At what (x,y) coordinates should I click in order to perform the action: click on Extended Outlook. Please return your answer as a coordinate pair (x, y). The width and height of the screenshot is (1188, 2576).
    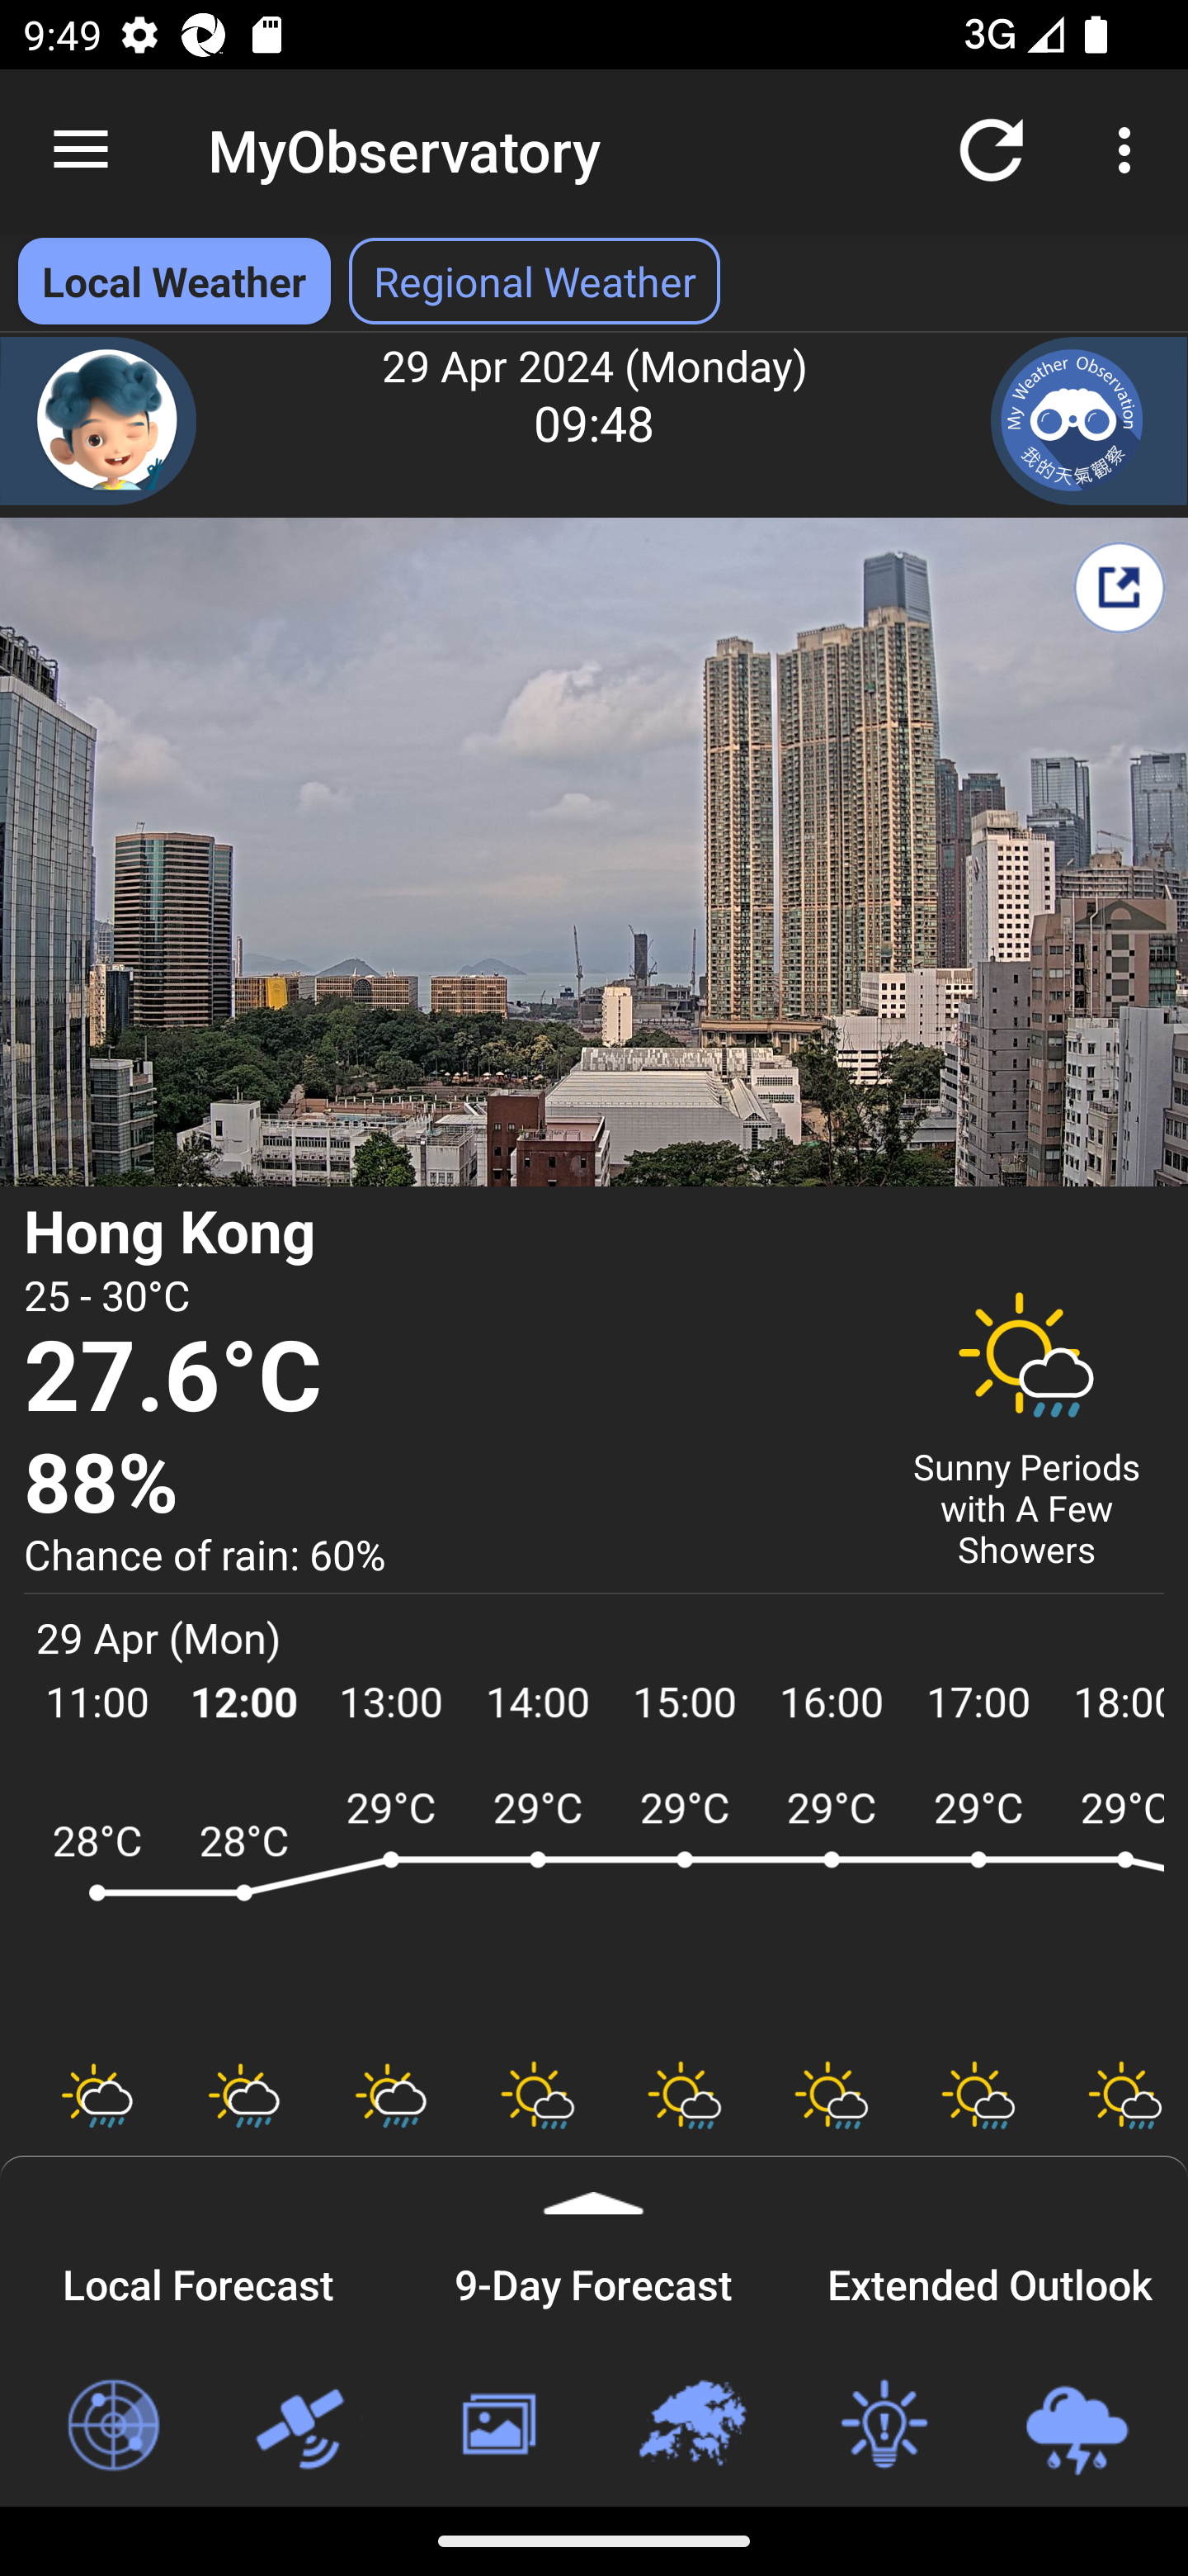
    Looking at the image, I should click on (990, 2280).